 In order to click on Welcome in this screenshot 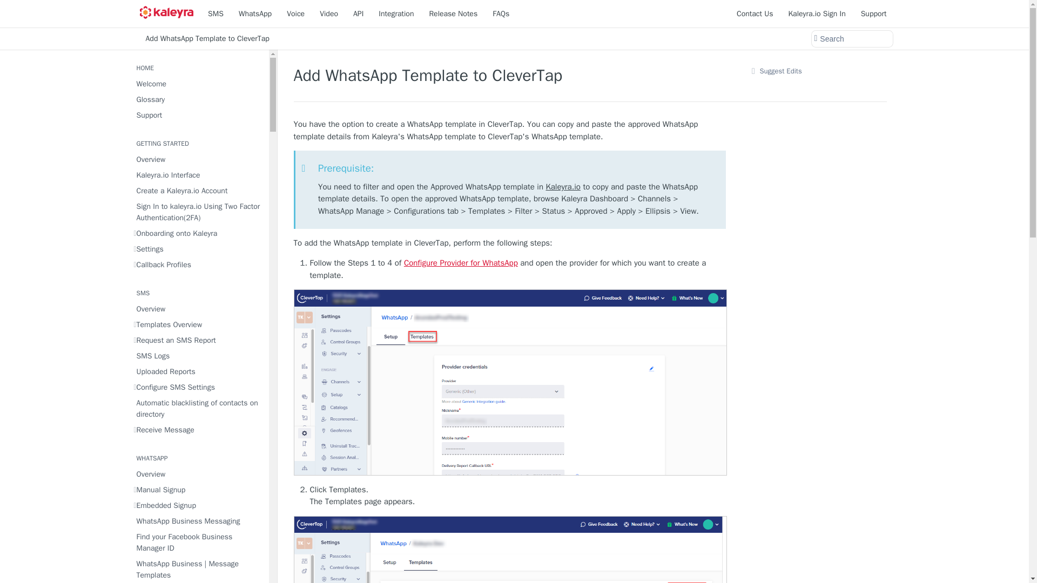, I will do `click(198, 83)`.